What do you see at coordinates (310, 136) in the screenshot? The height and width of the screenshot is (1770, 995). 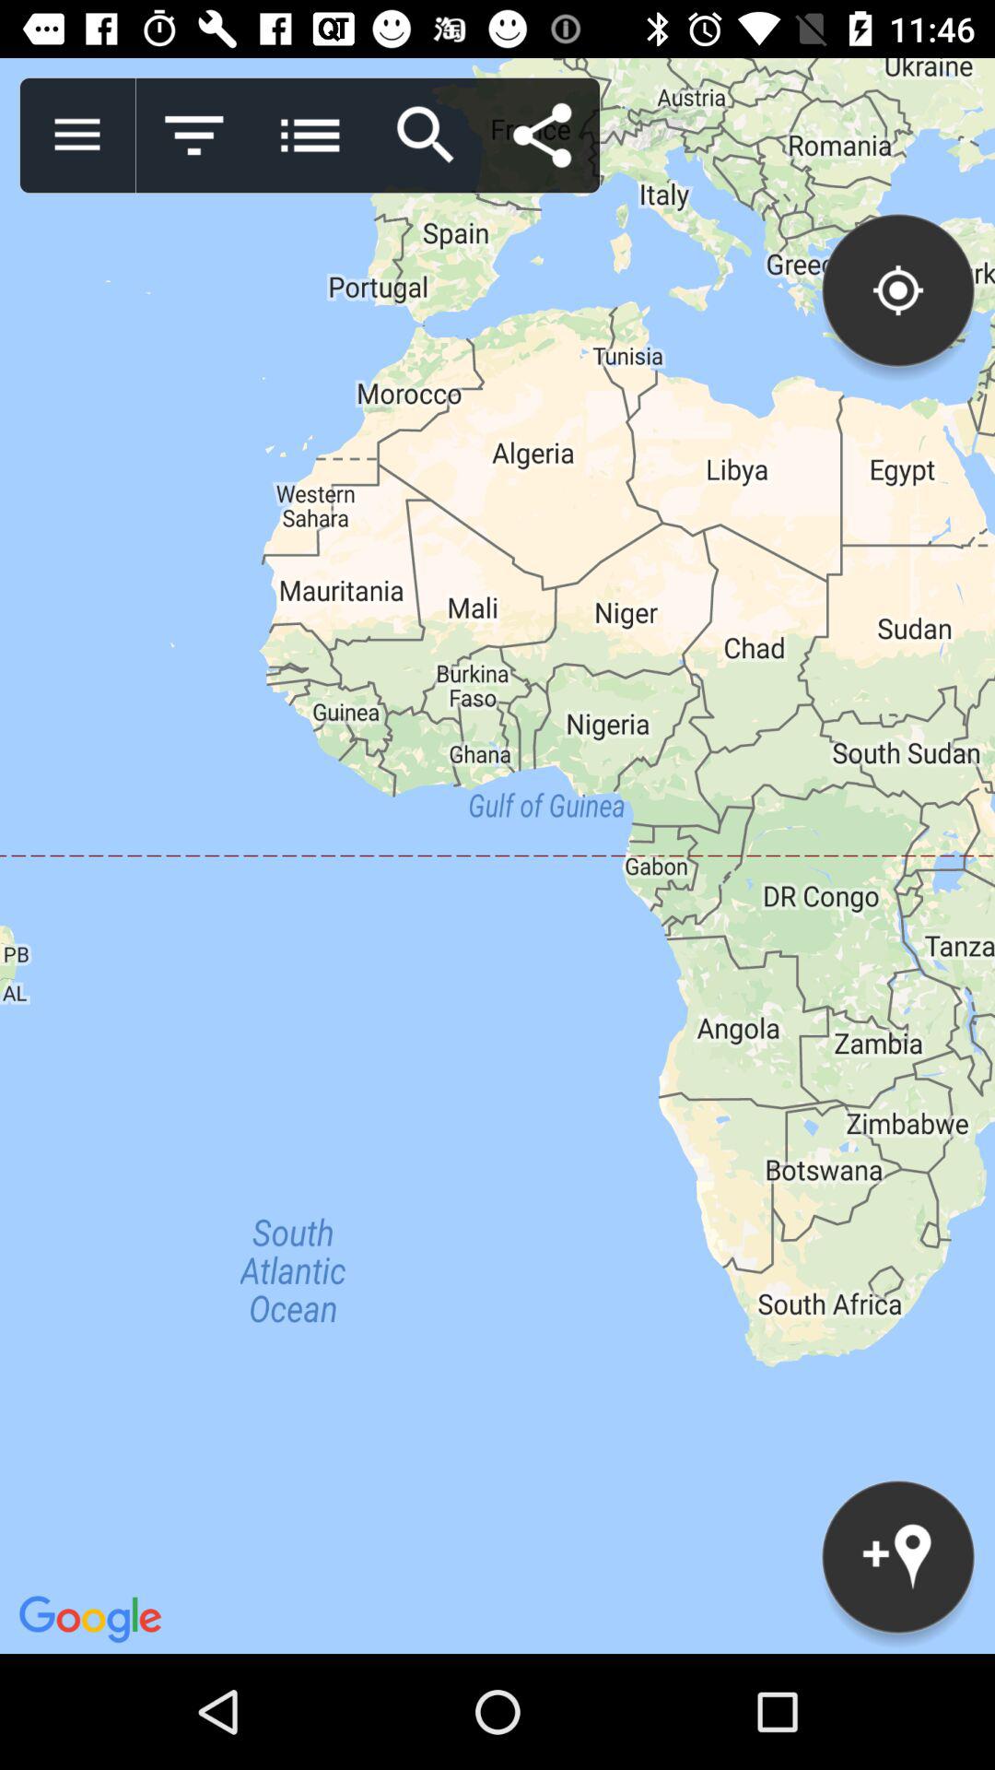 I see `menu` at bounding box center [310, 136].